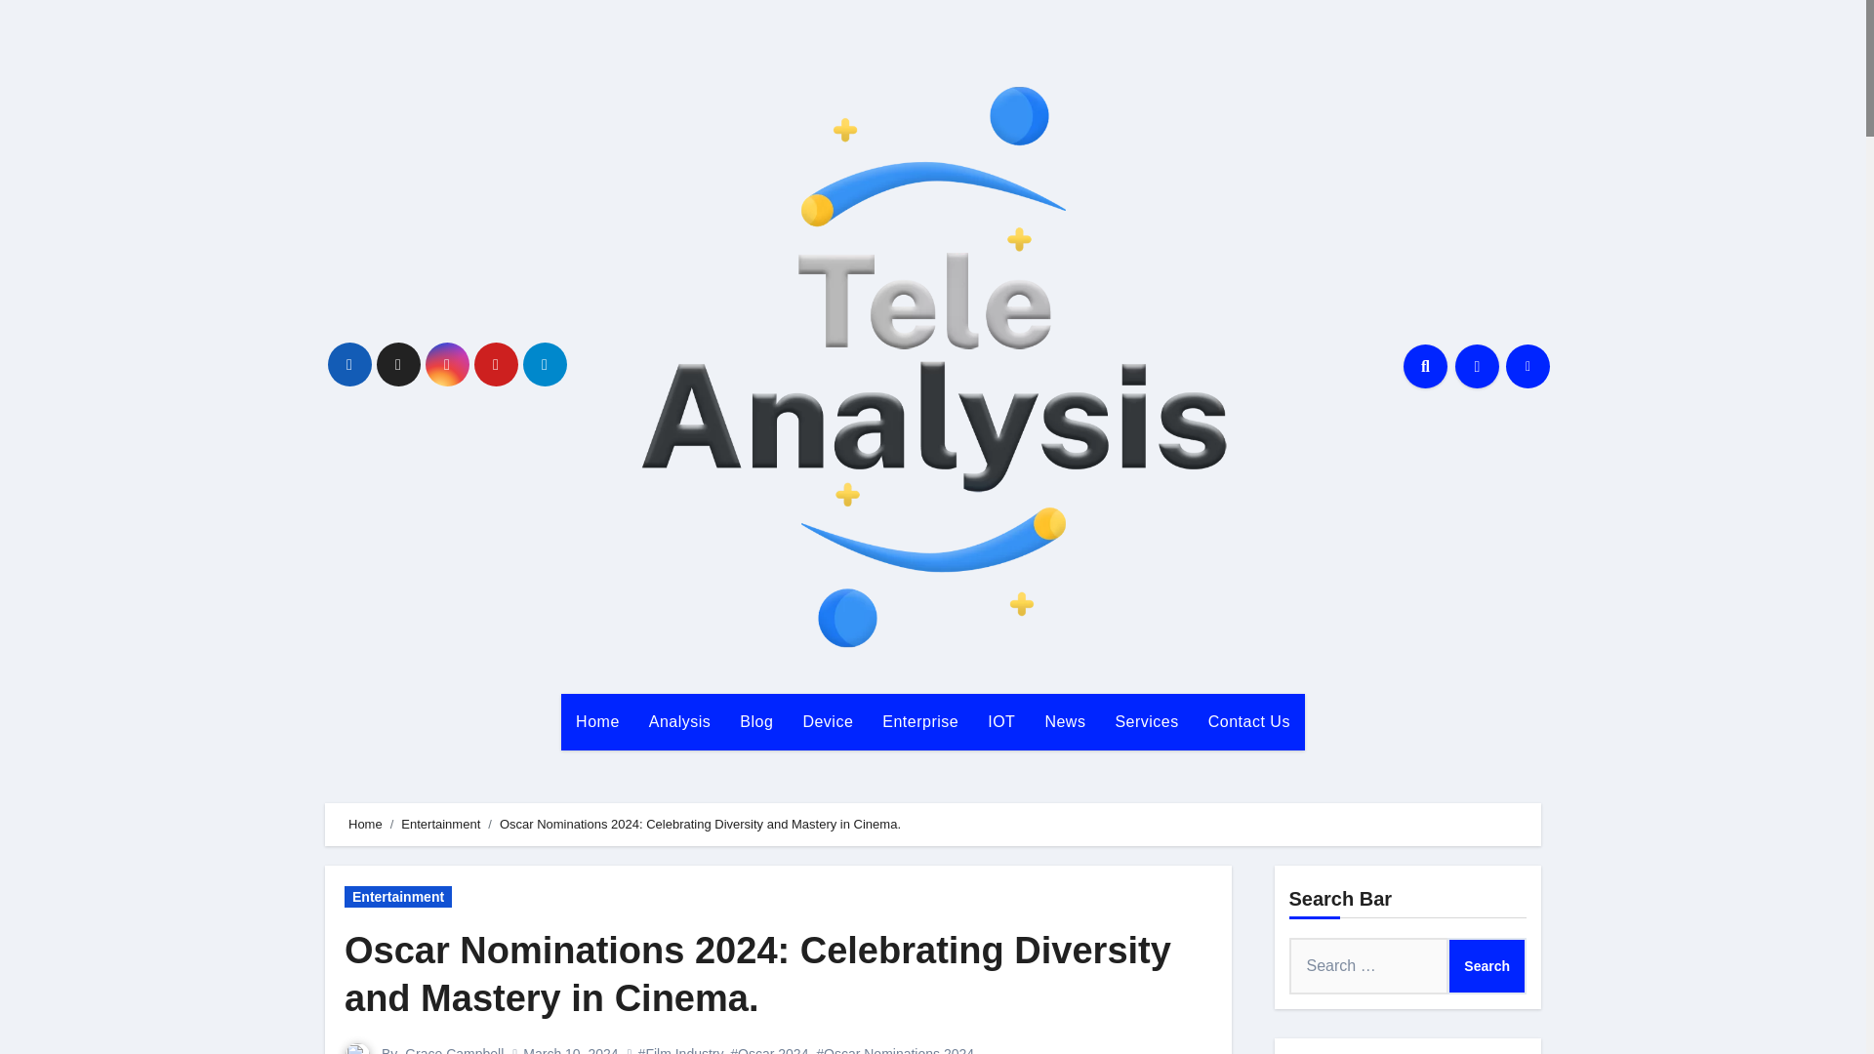 The height and width of the screenshot is (1054, 1874). What do you see at coordinates (454, 1050) in the screenshot?
I see `Grace Campbell` at bounding box center [454, 1050].